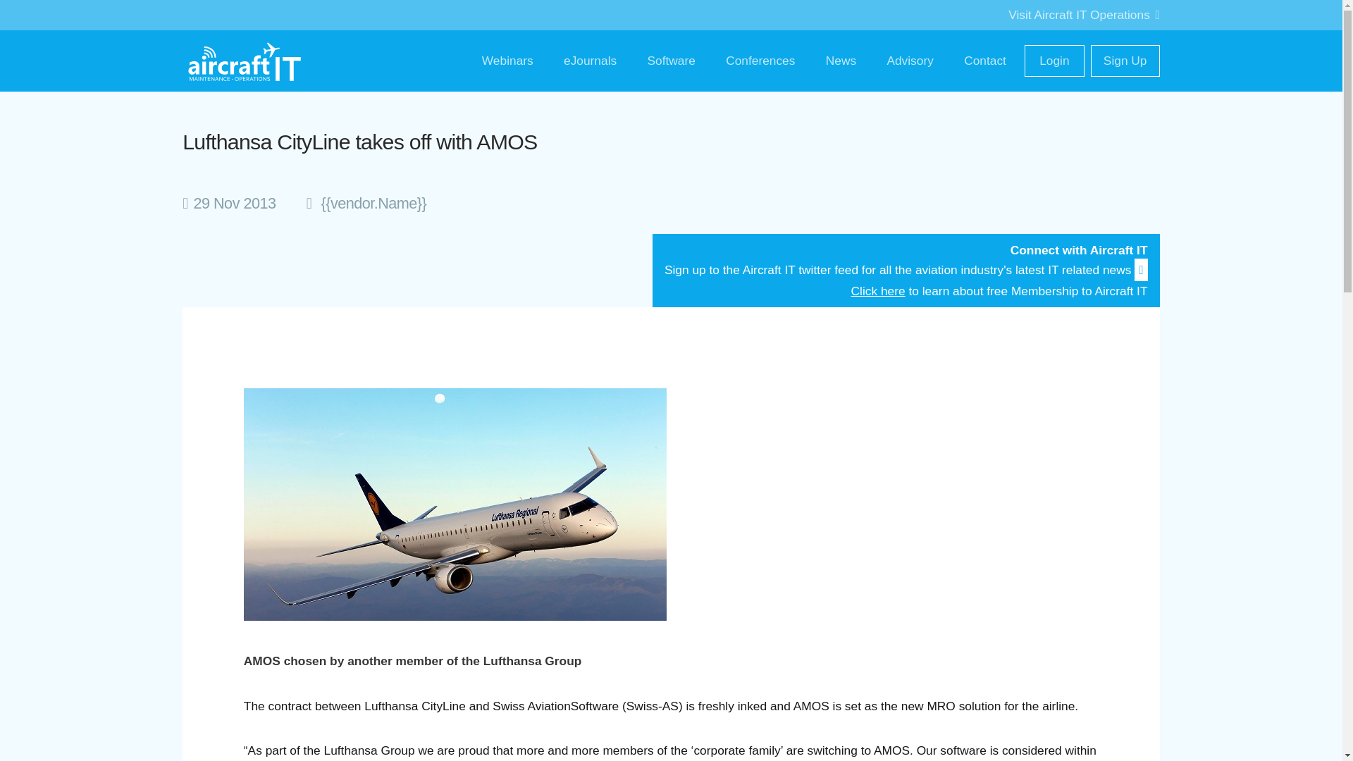 The width and height of the screenshot is (1353, 761). Describe the element at coordinates (1054, 61) in the screenshot. I see `Login` at that location.